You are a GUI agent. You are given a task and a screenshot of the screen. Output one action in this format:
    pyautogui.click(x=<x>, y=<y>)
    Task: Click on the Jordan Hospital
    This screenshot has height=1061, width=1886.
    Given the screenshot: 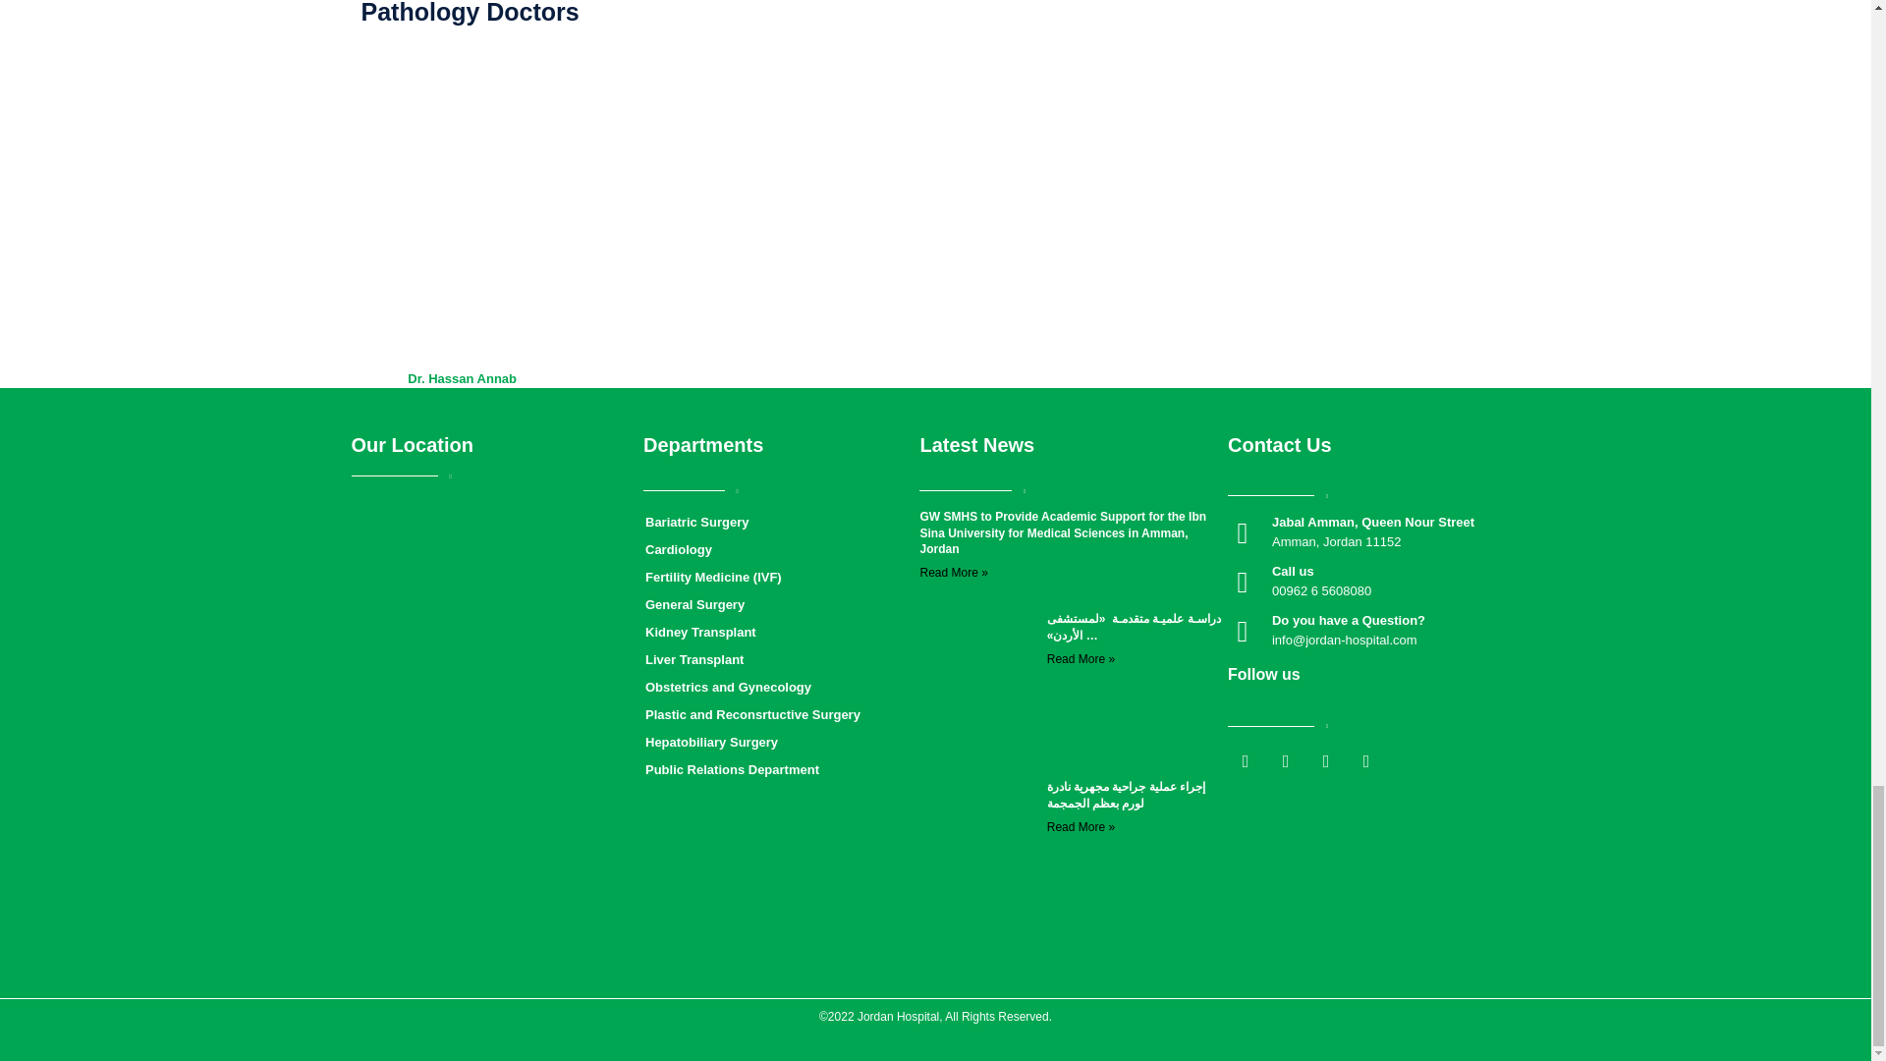 What is the action you would take?
    pyautogui.click(x=497, y=642)
    